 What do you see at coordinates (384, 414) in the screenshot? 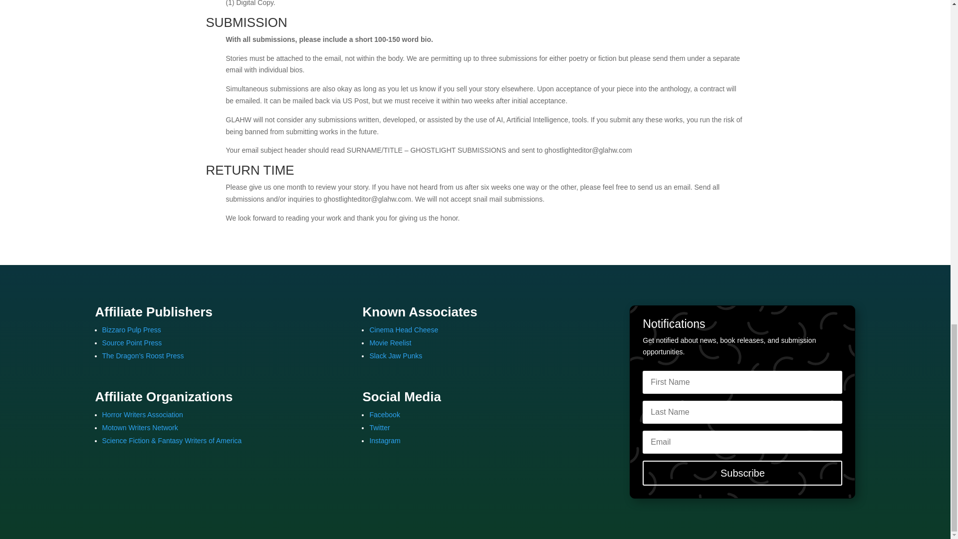
I see `Facebook` at bounding box center [384, 414].